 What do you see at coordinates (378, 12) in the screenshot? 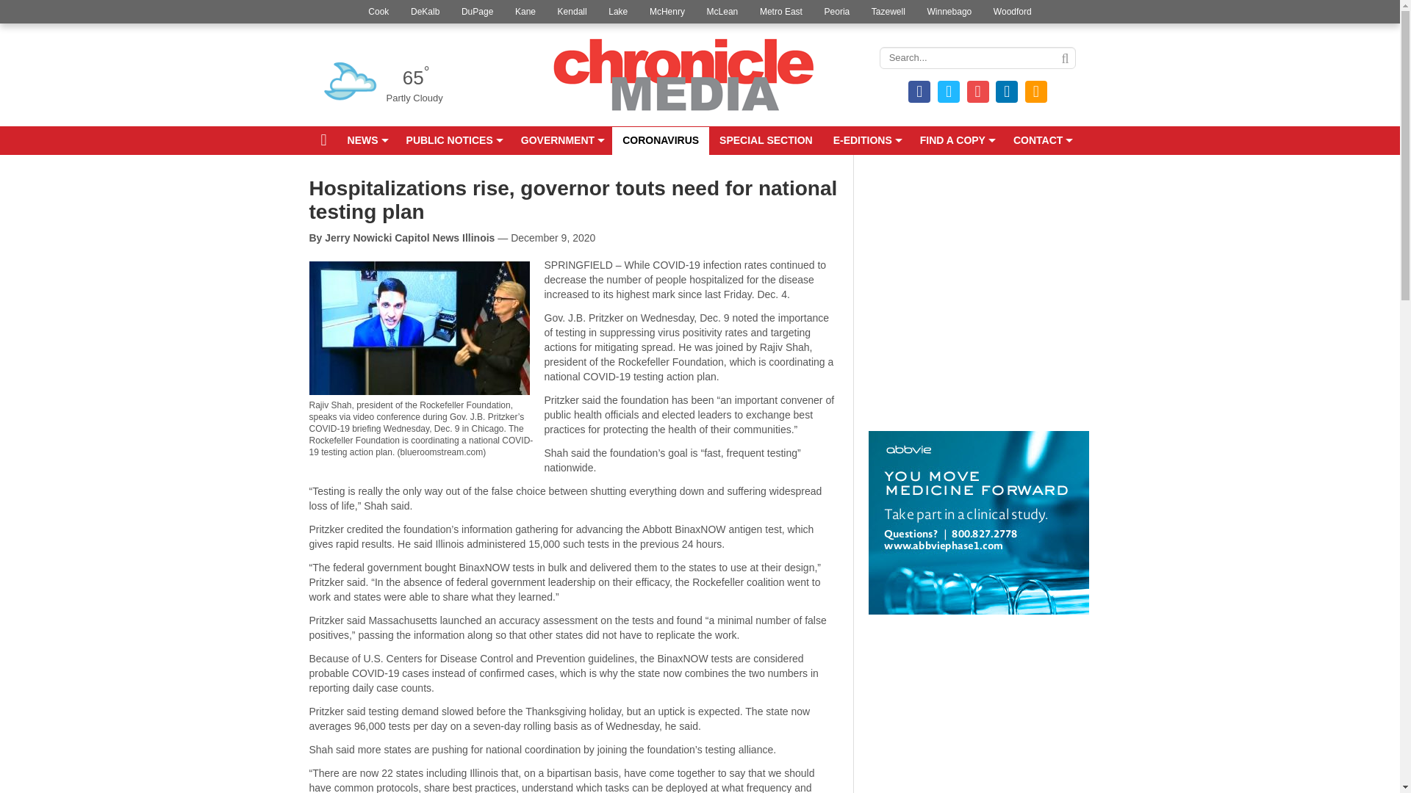
I see `Cook` at bounding box center [378, 12].